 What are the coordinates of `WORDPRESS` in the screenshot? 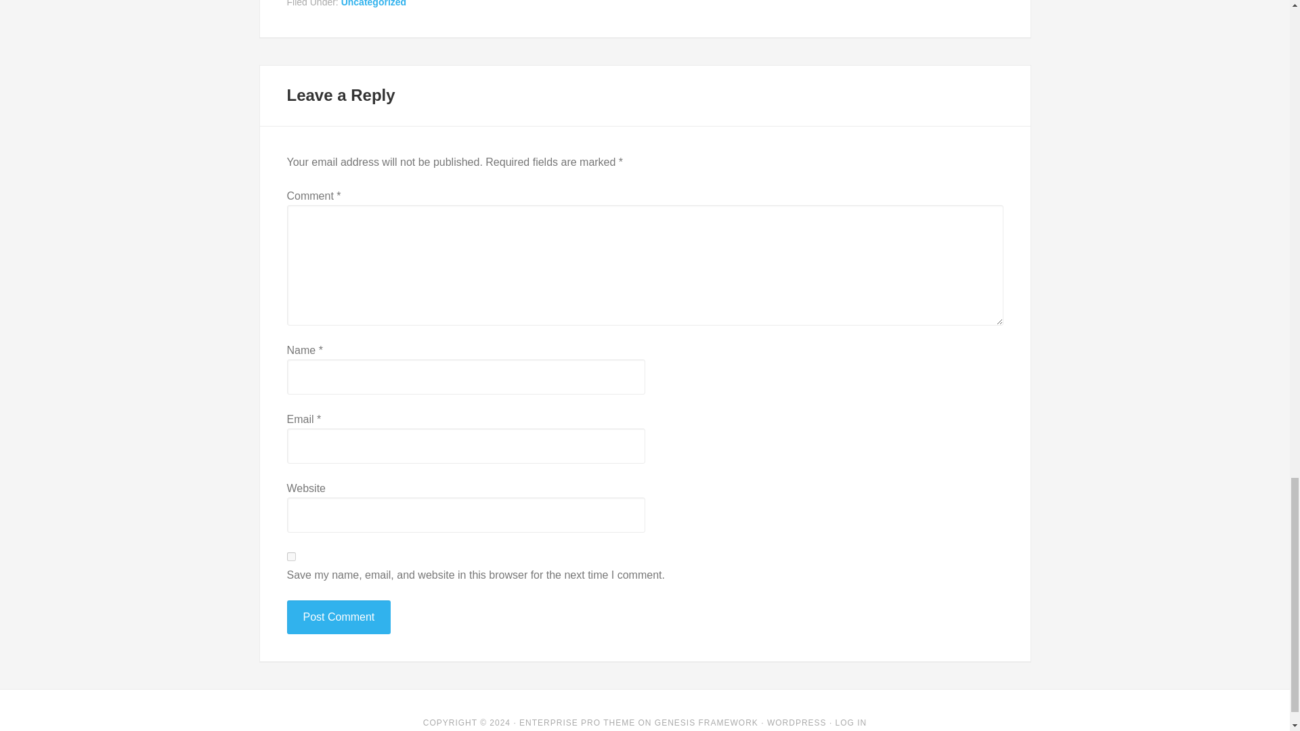 It's located at (796, 722).